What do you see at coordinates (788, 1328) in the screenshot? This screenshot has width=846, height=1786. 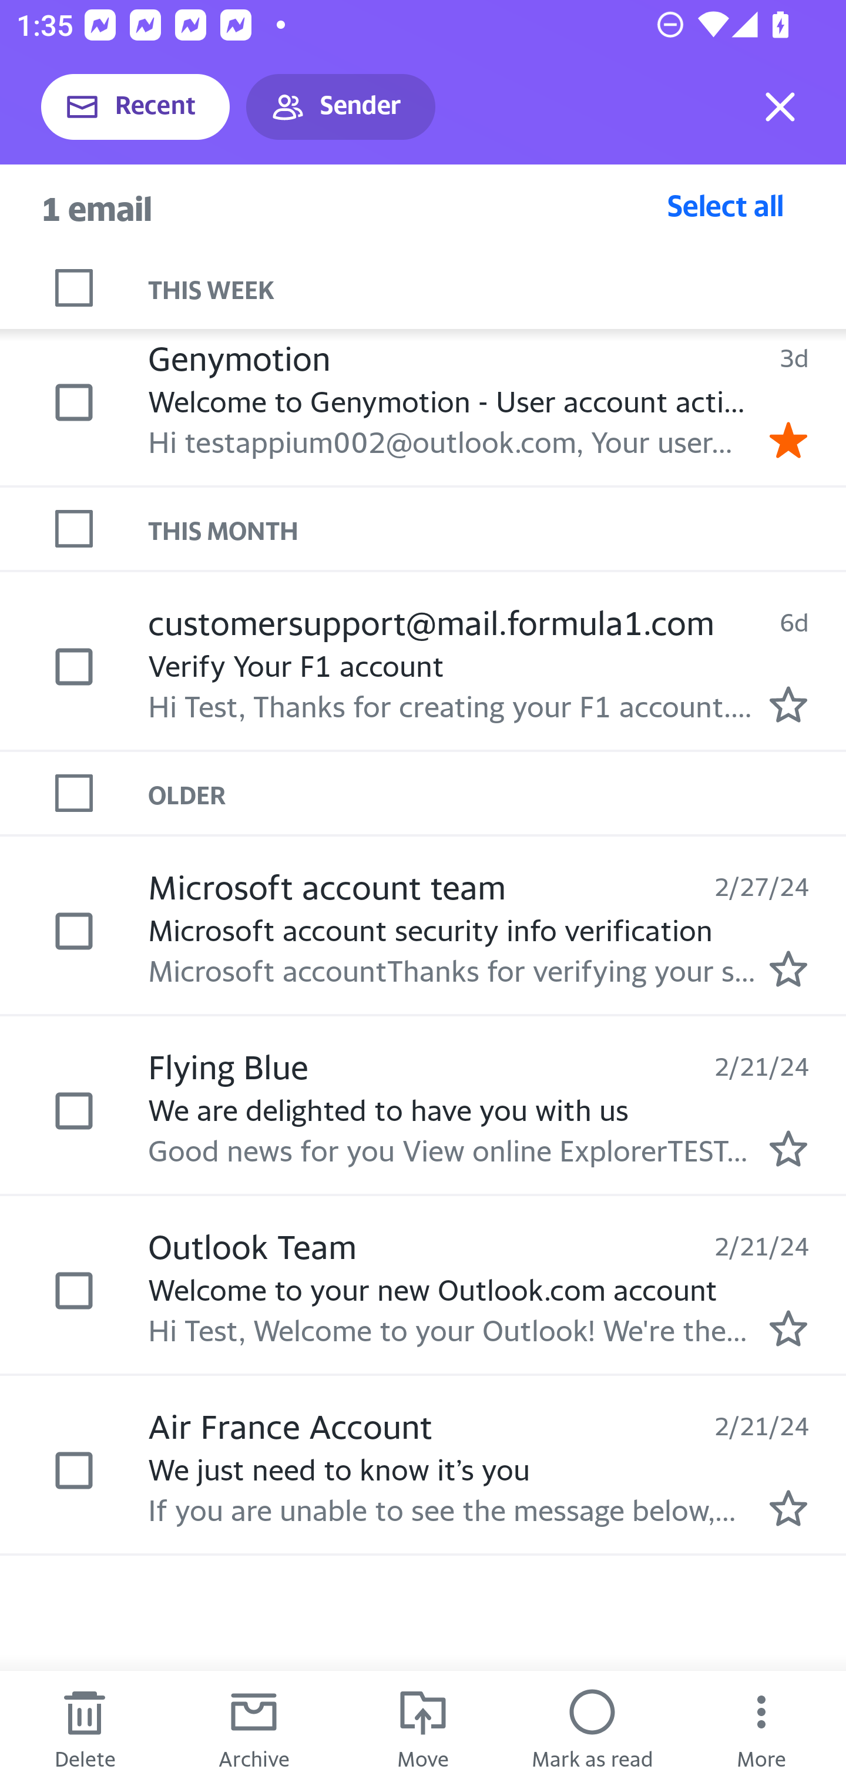 I see `Mark as starred.` at bounding box center [788, 1328].